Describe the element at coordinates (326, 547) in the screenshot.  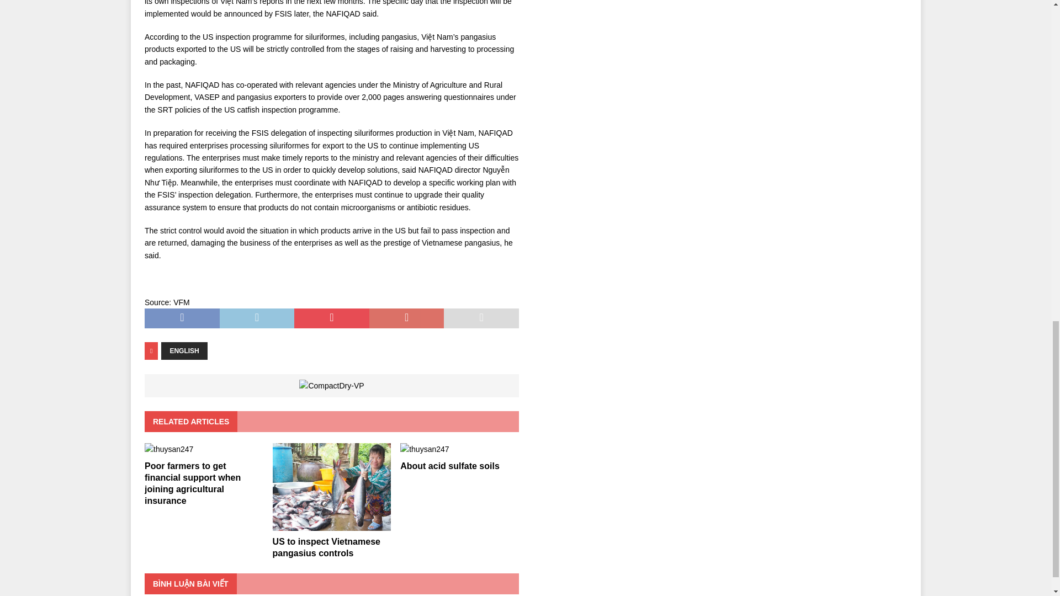
I see `US to inspect Vietnamese pangasius controls` at that location.